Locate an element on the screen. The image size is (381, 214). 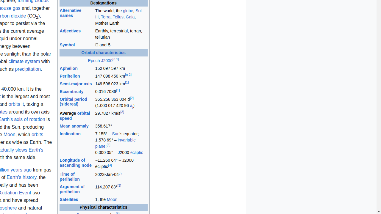
Orbital period (sidereal) is located at coordinates (73, 102).